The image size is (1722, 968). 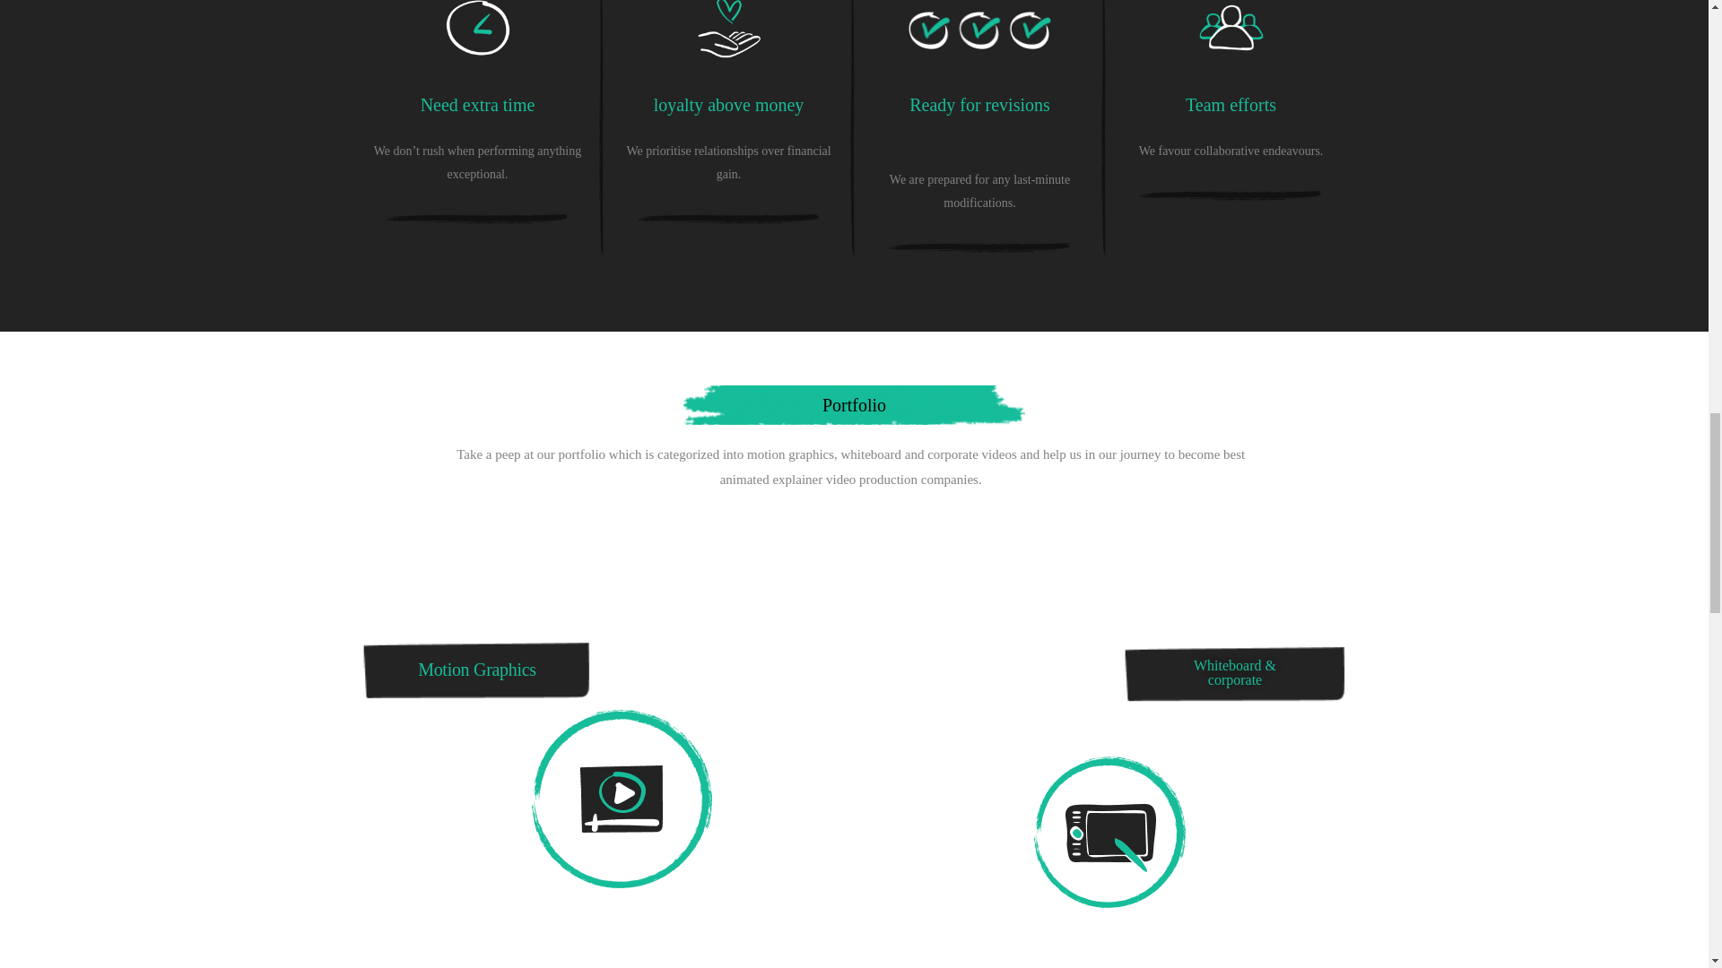 What do you see at coordinates (477, 669) in the screenshot?
I see `Motion Graphics` at bounding box center [477, 669].